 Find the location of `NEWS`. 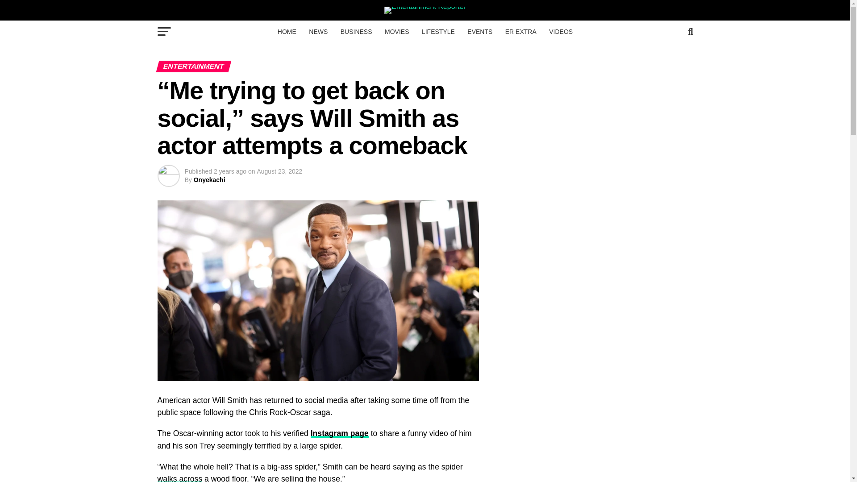

NEWS is located at coordinates (318, 32).